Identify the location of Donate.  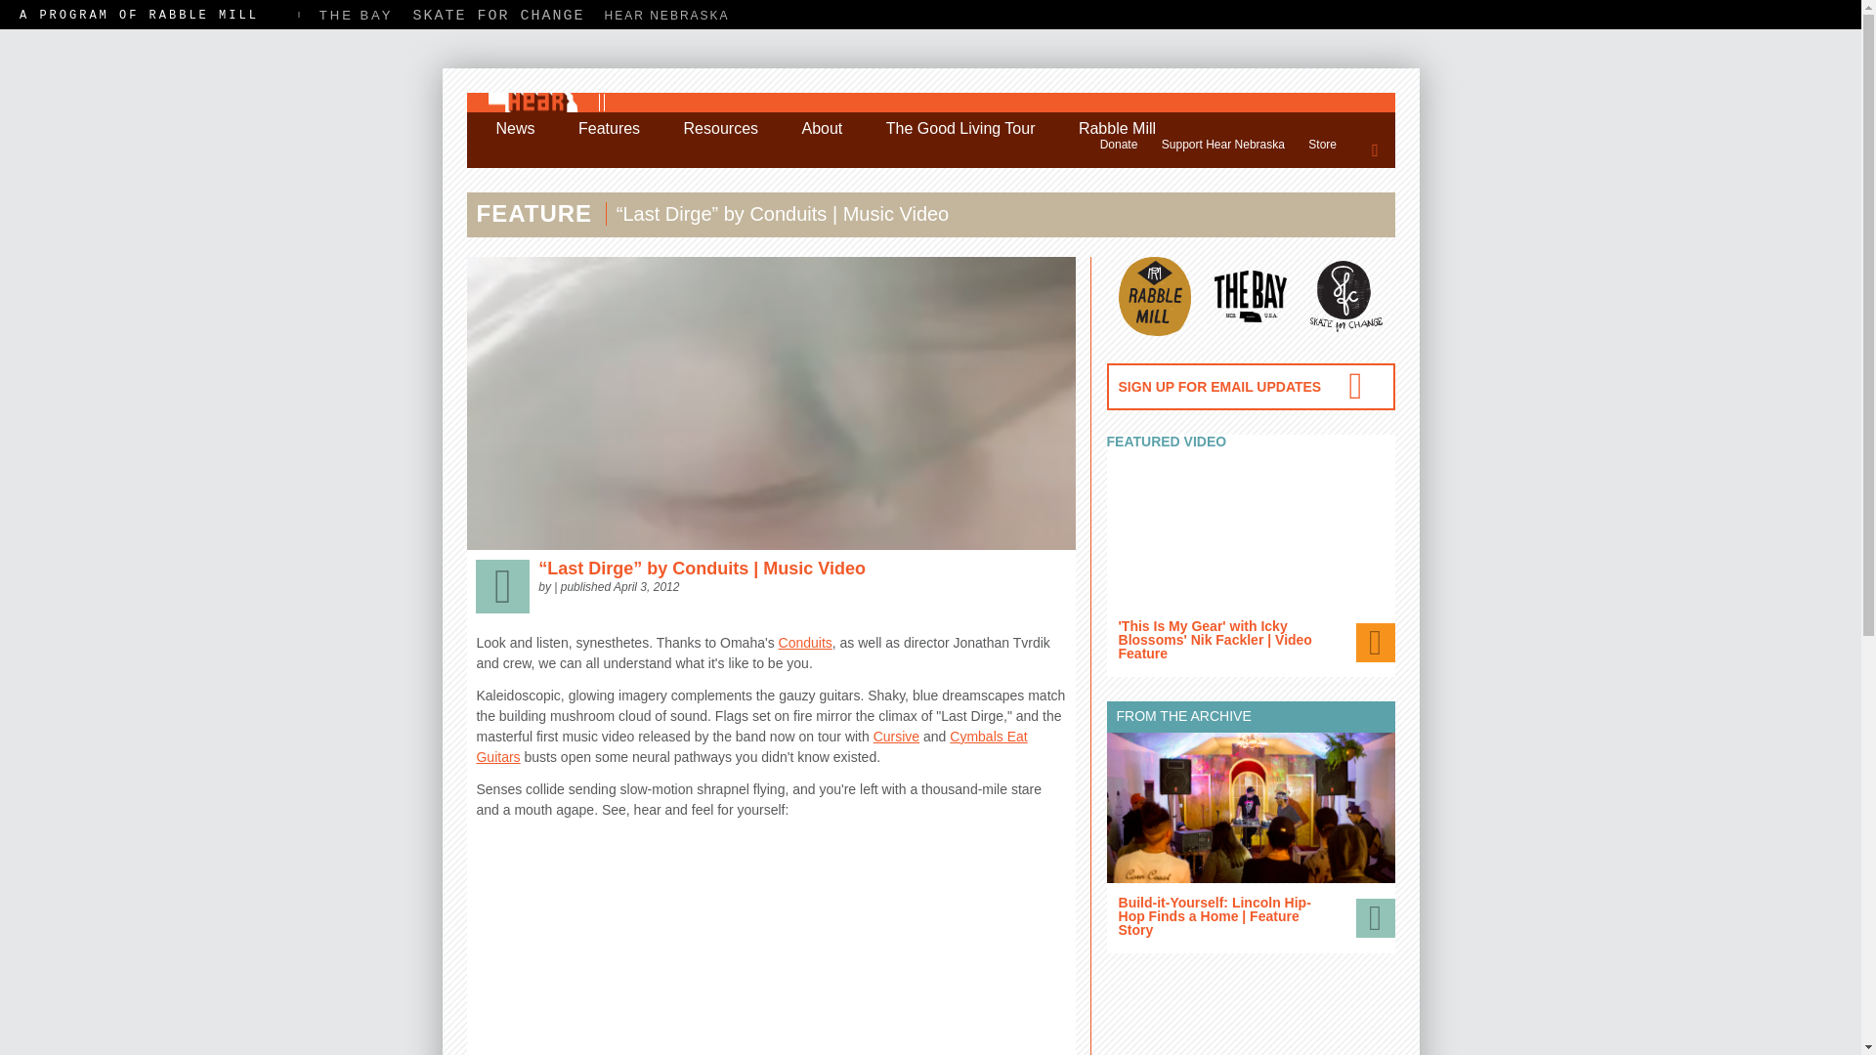
(1119, 145).